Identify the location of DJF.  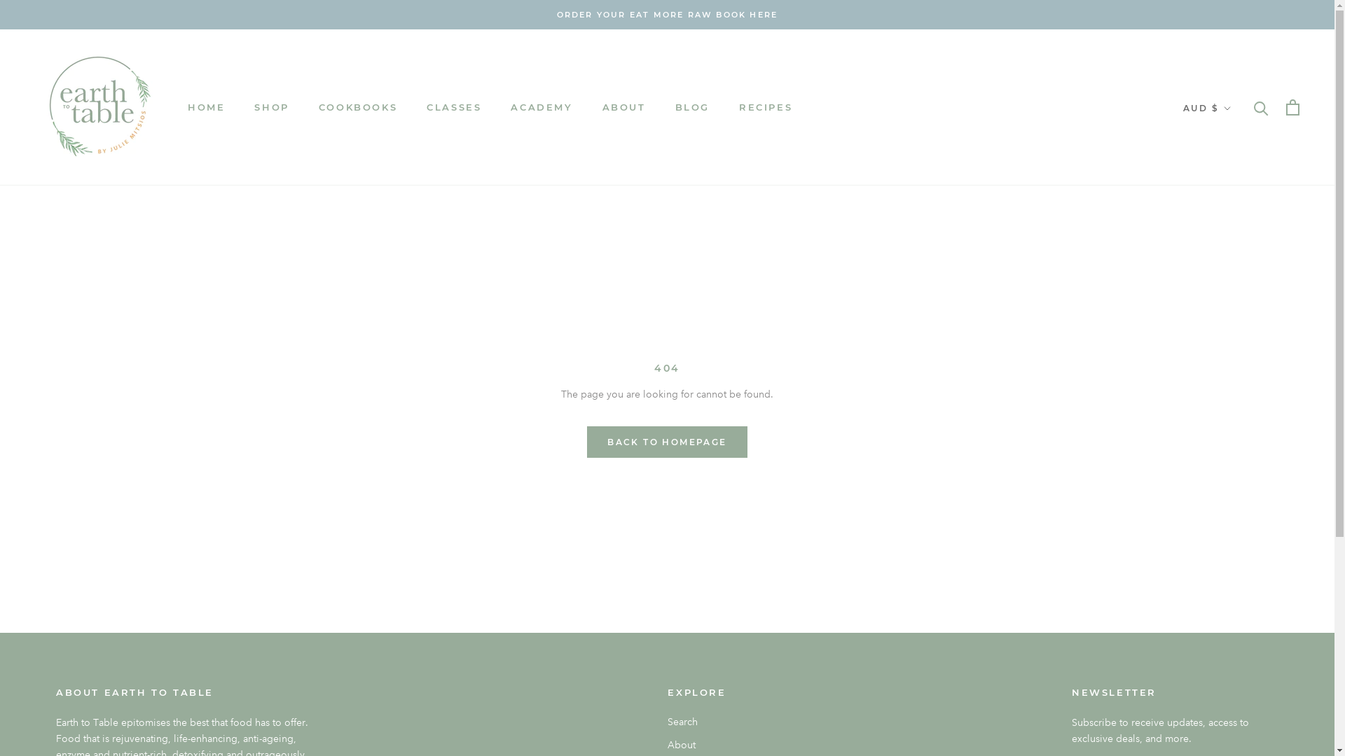
(1234, 661).